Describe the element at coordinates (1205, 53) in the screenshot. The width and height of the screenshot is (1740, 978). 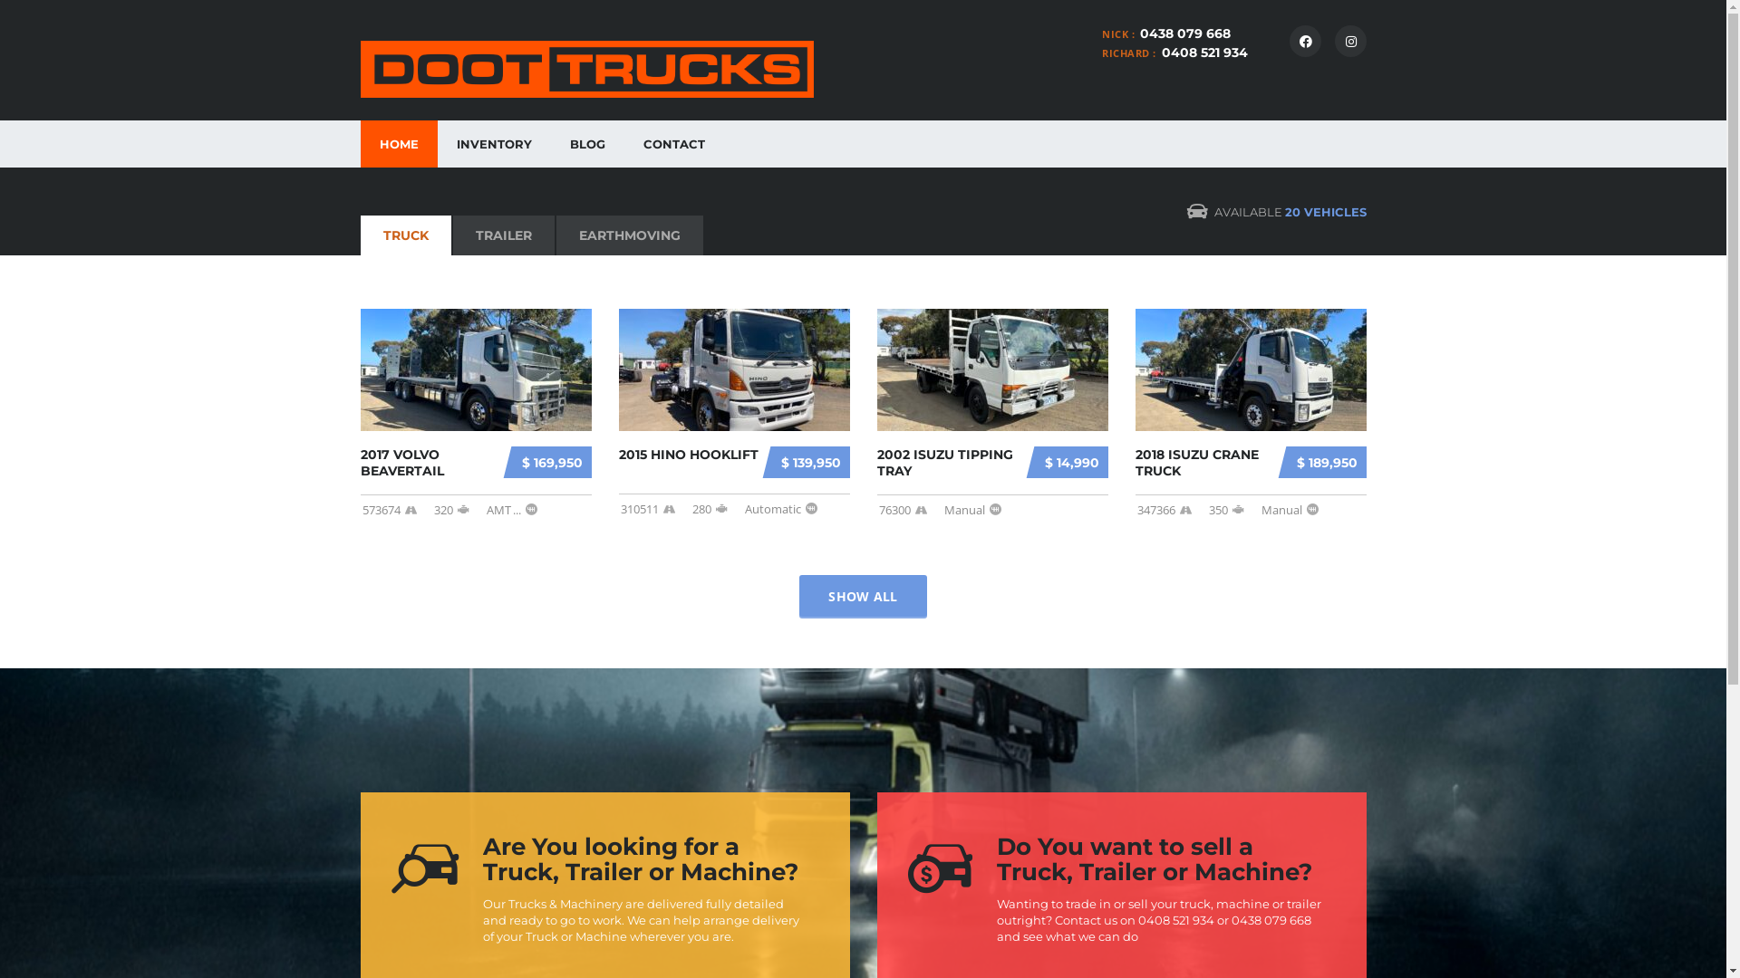
I see `0408 521 934` at that location.